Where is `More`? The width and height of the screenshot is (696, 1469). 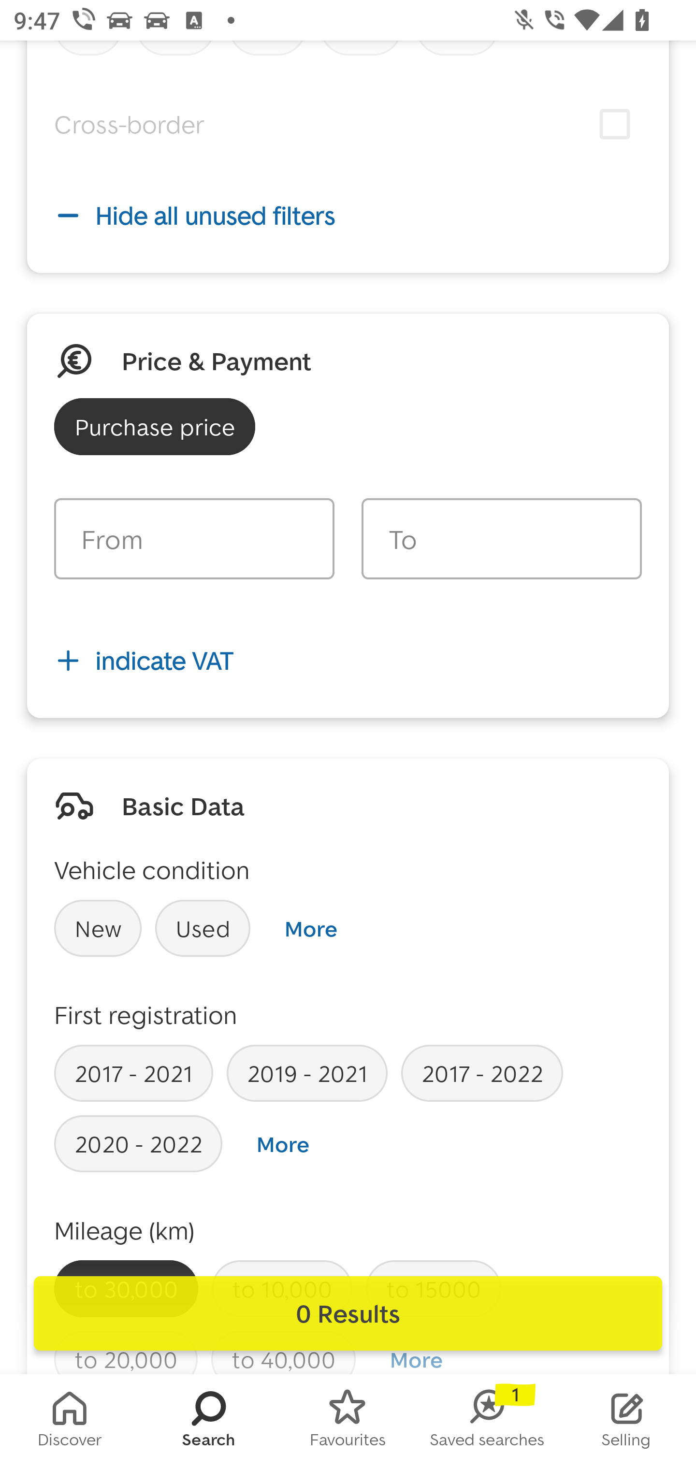
More is located at coordinates (283, 1144).